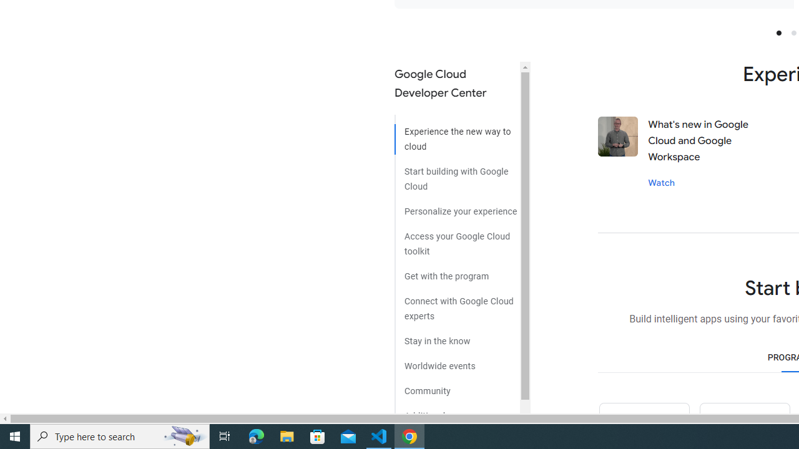 This screenshot has width=799, height=449. What do you see at coordinates (662, 182) in the screenshot?
I see `Watch` at bounding box center [662, 182].